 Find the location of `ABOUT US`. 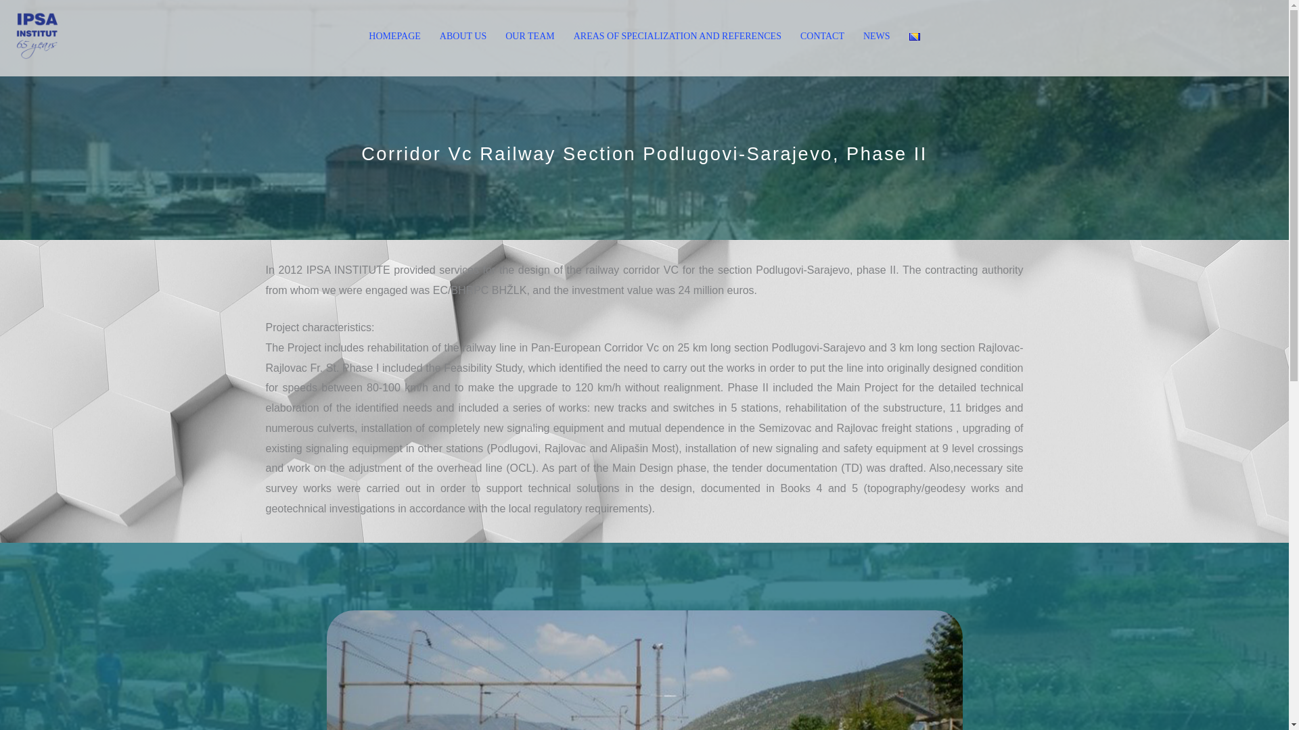

ABOUT US is located at coordinates (463, 36).